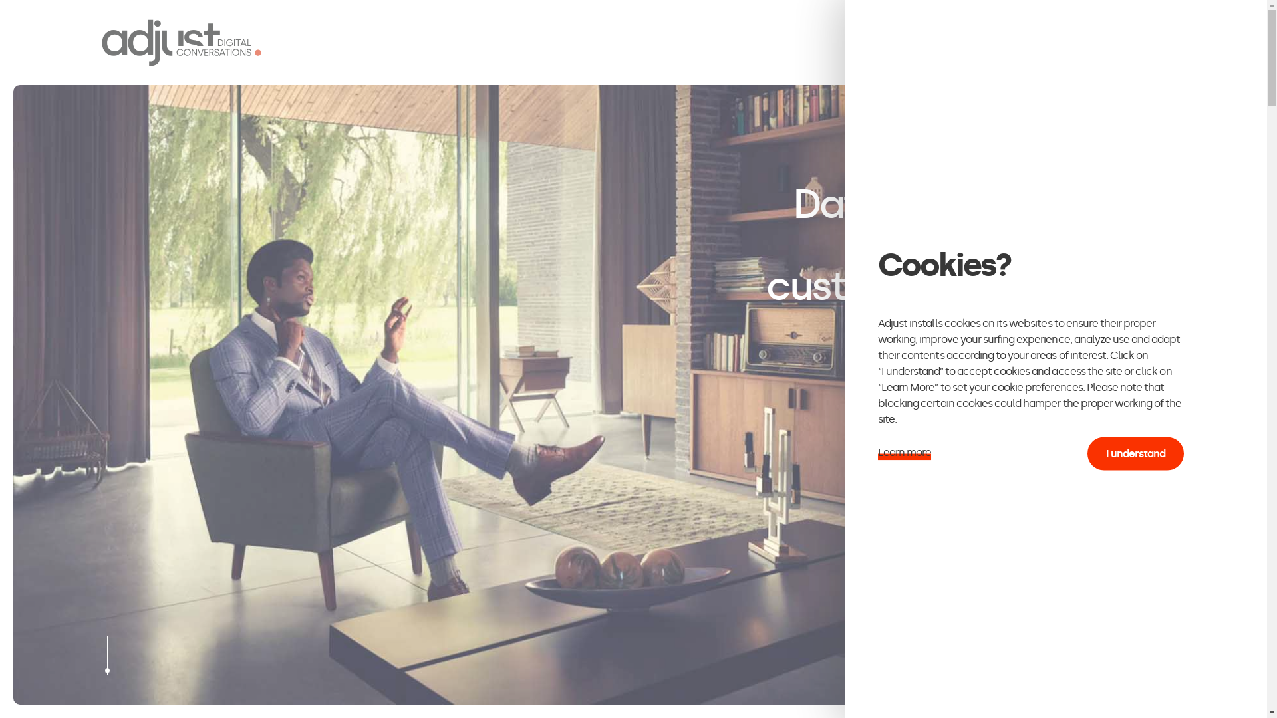  I want to click on Terms and conditions, so click(987, 695).